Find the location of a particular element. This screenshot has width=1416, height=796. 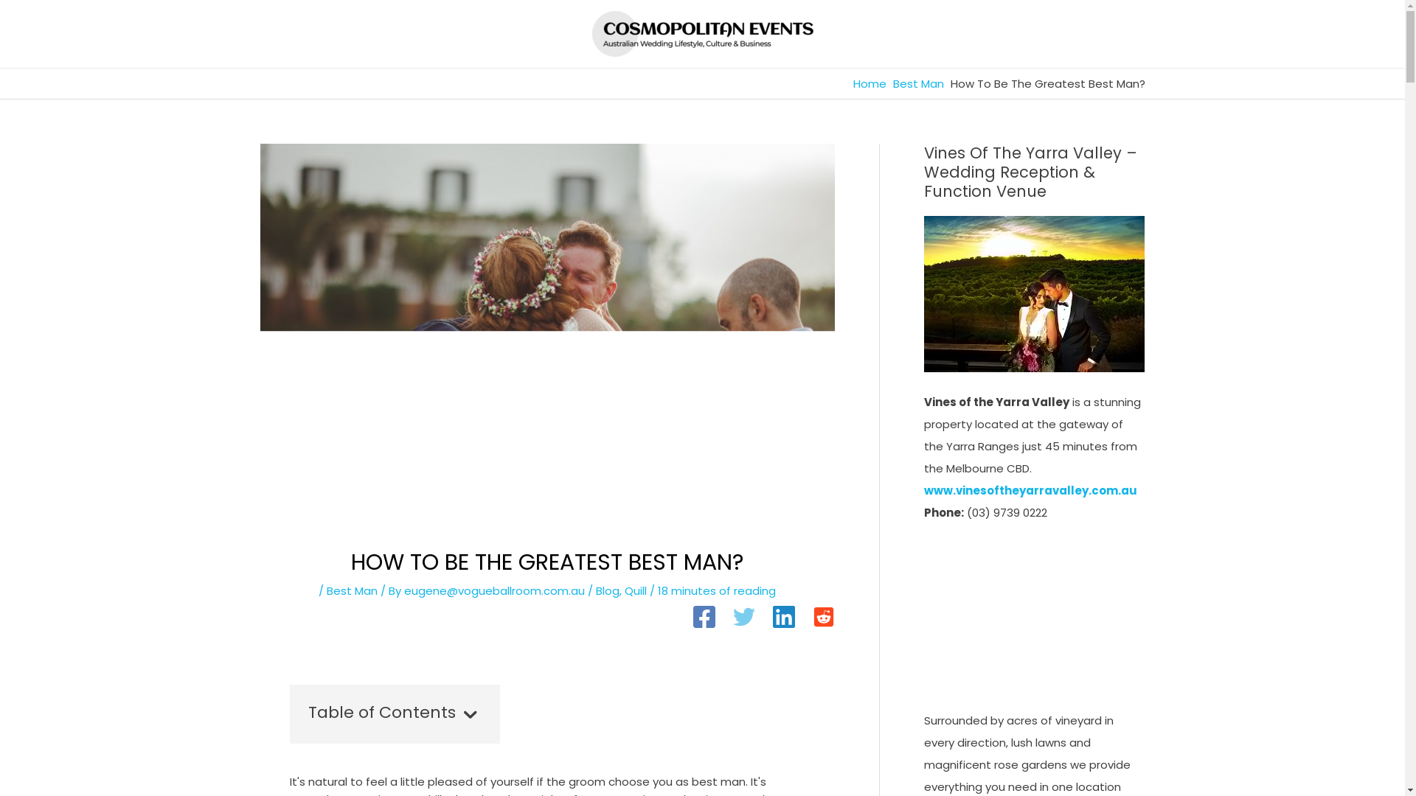

Blog is located at coordinates (608, 591).